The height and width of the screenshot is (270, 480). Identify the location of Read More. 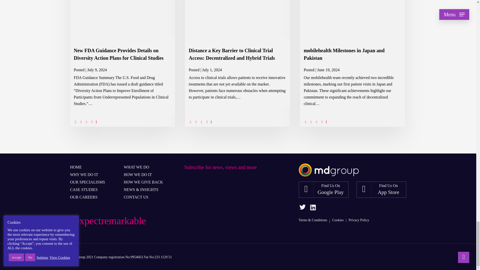
(280, 122).